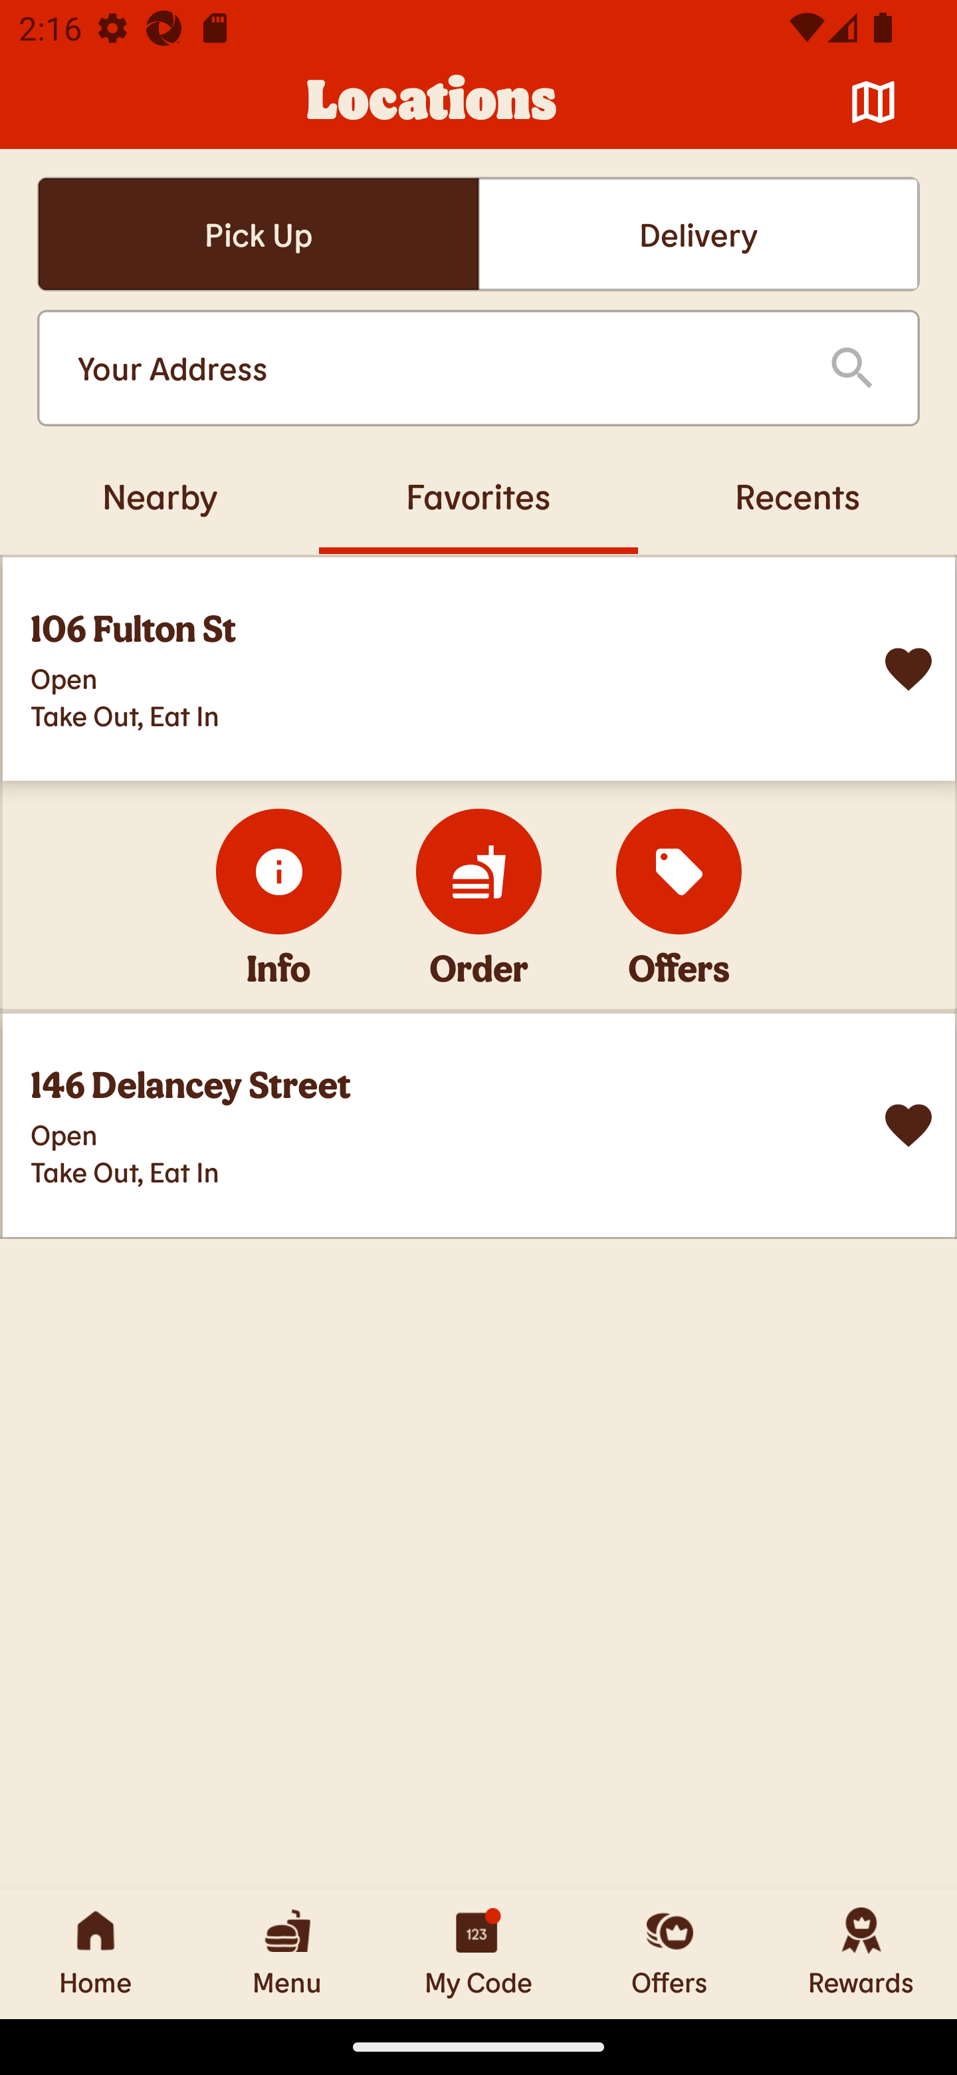 The height and width of the screenshot is (2075, 957). I want to click on Favorites, so click(478, 495).